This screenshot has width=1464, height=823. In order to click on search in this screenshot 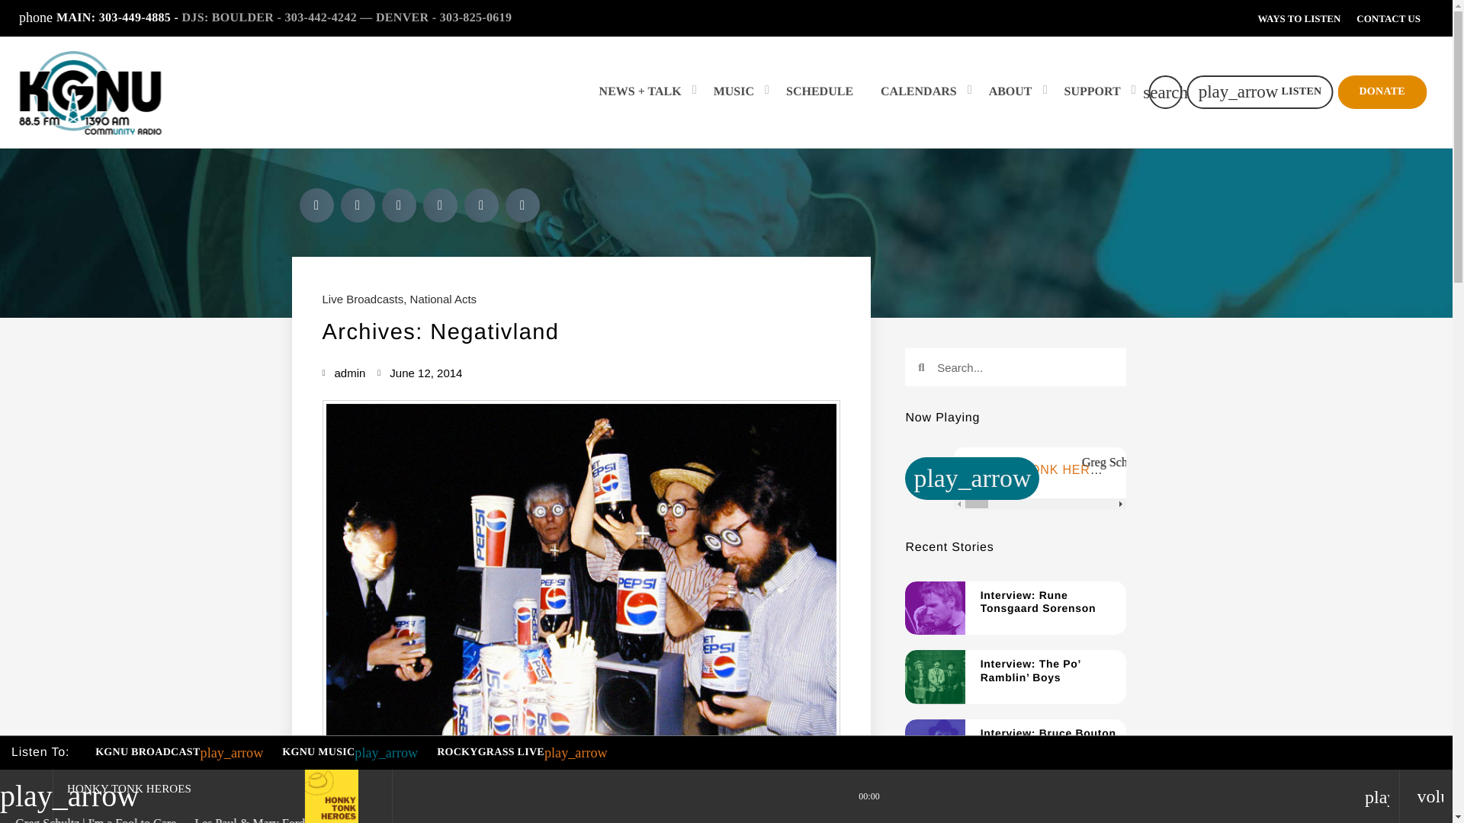, I will do `click(1166, 91)`.